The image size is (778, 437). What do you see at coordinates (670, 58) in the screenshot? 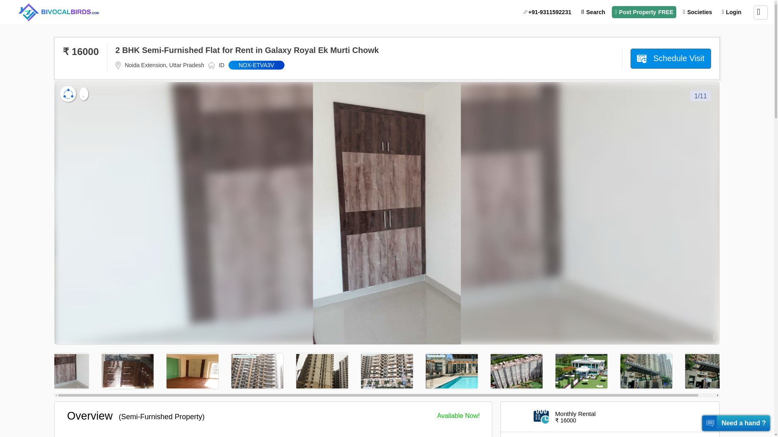
I see `Schedule Visit` at bounding box center [670, 58].